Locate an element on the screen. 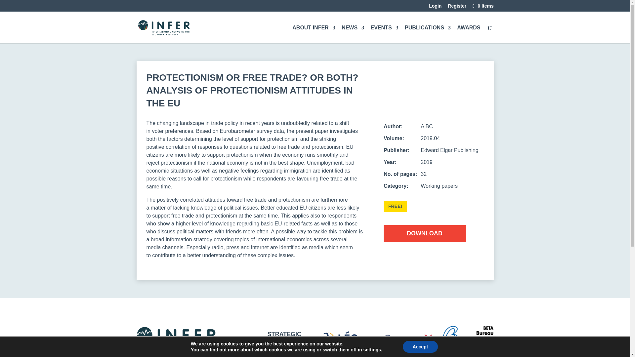  Register is located at coordinates (457, 7).